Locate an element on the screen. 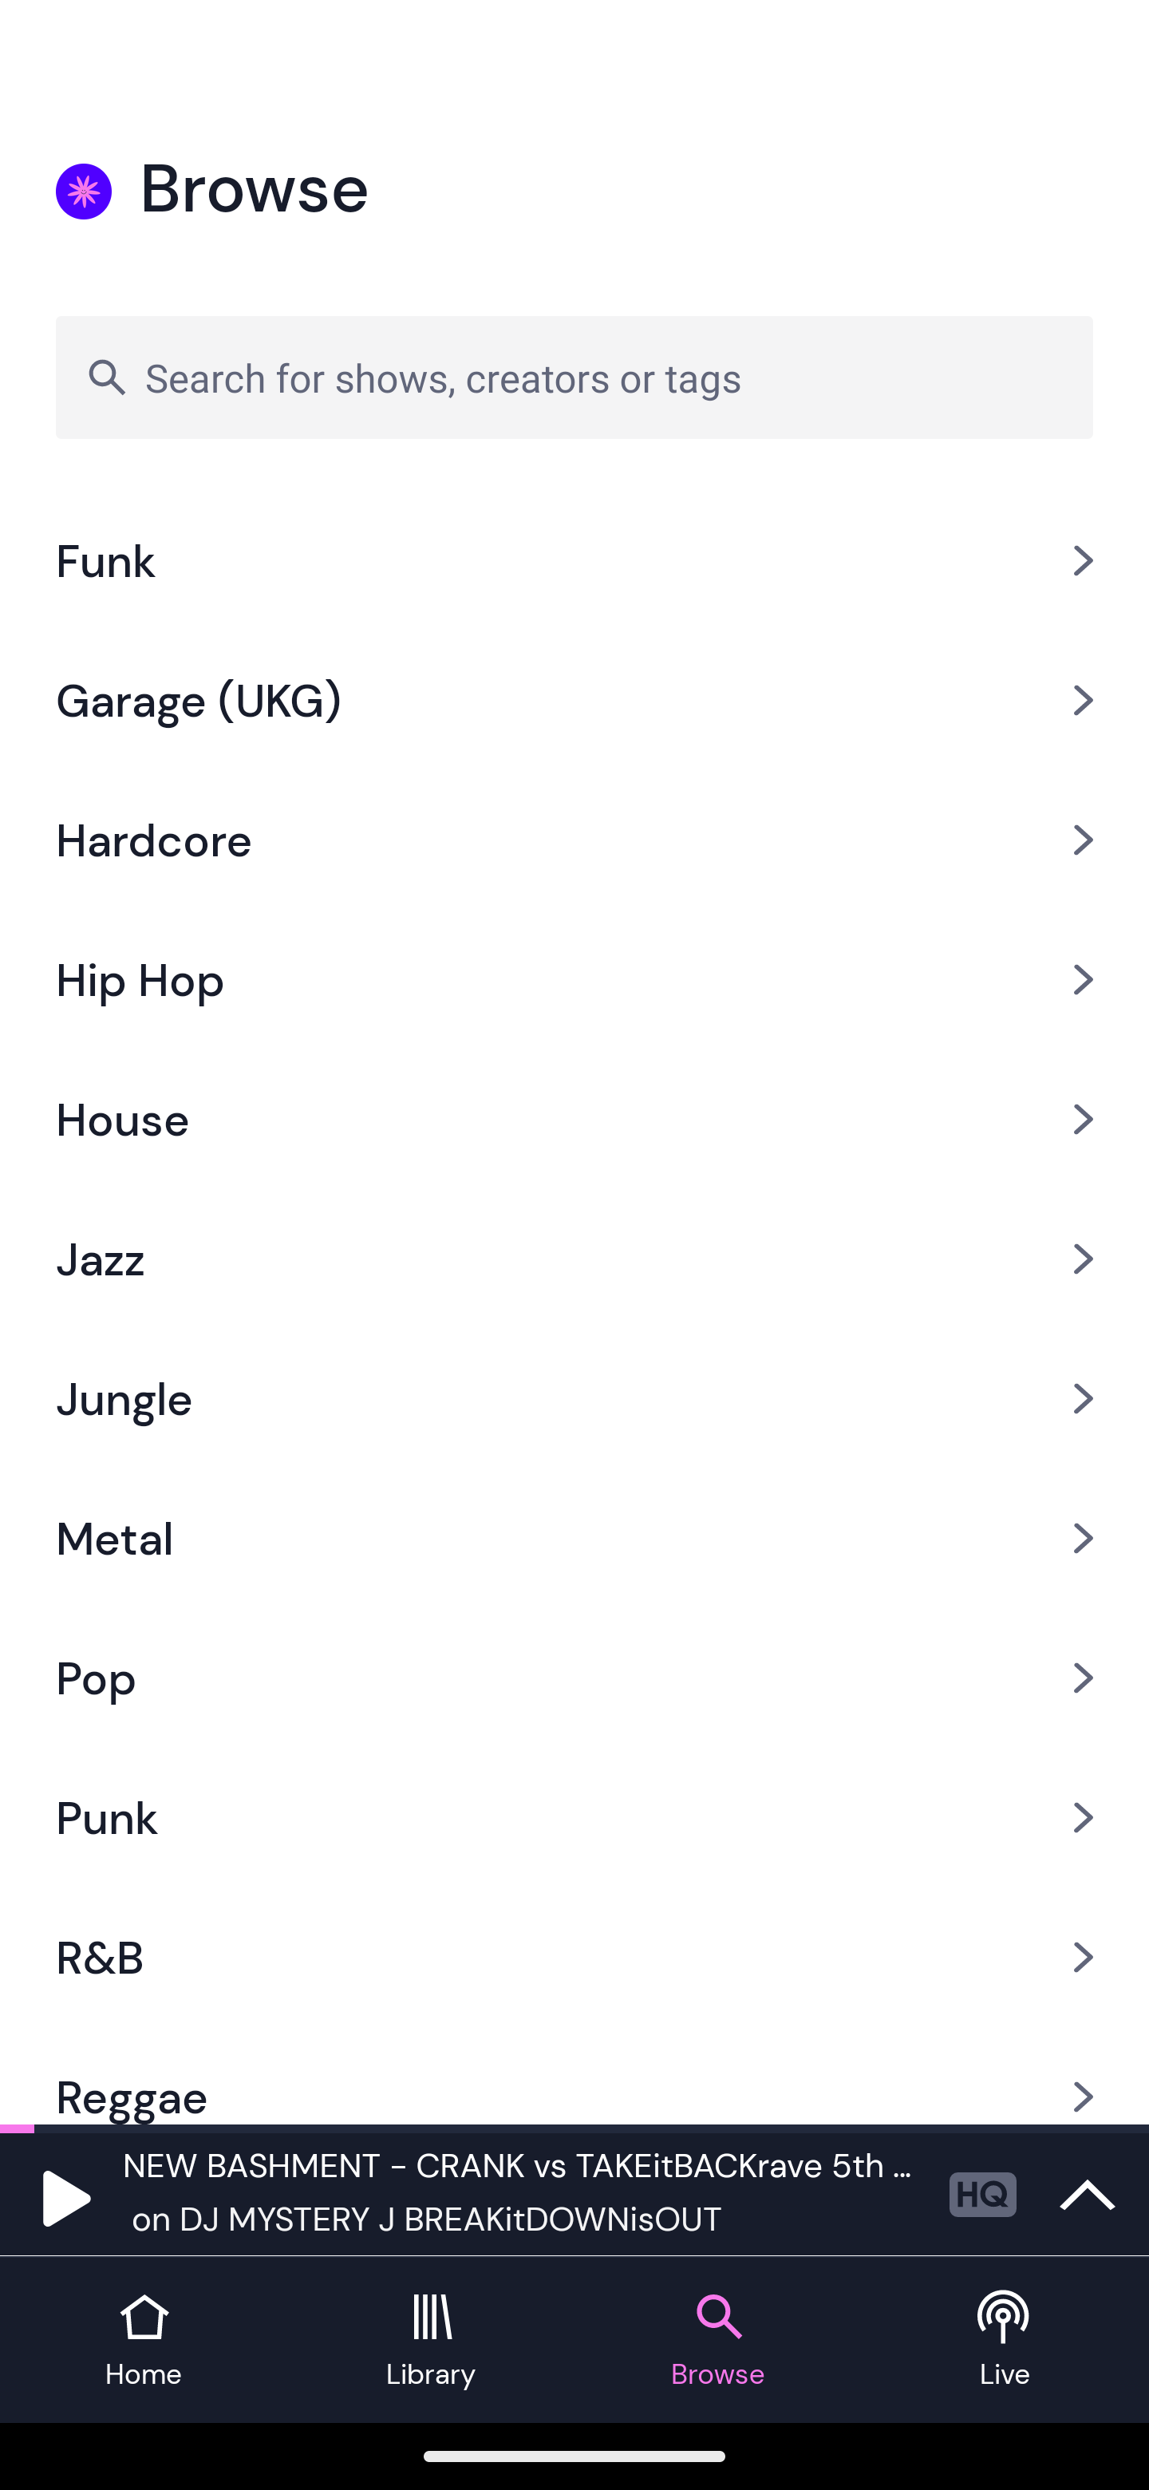  Reggae is located at coordinates (574, 2075).